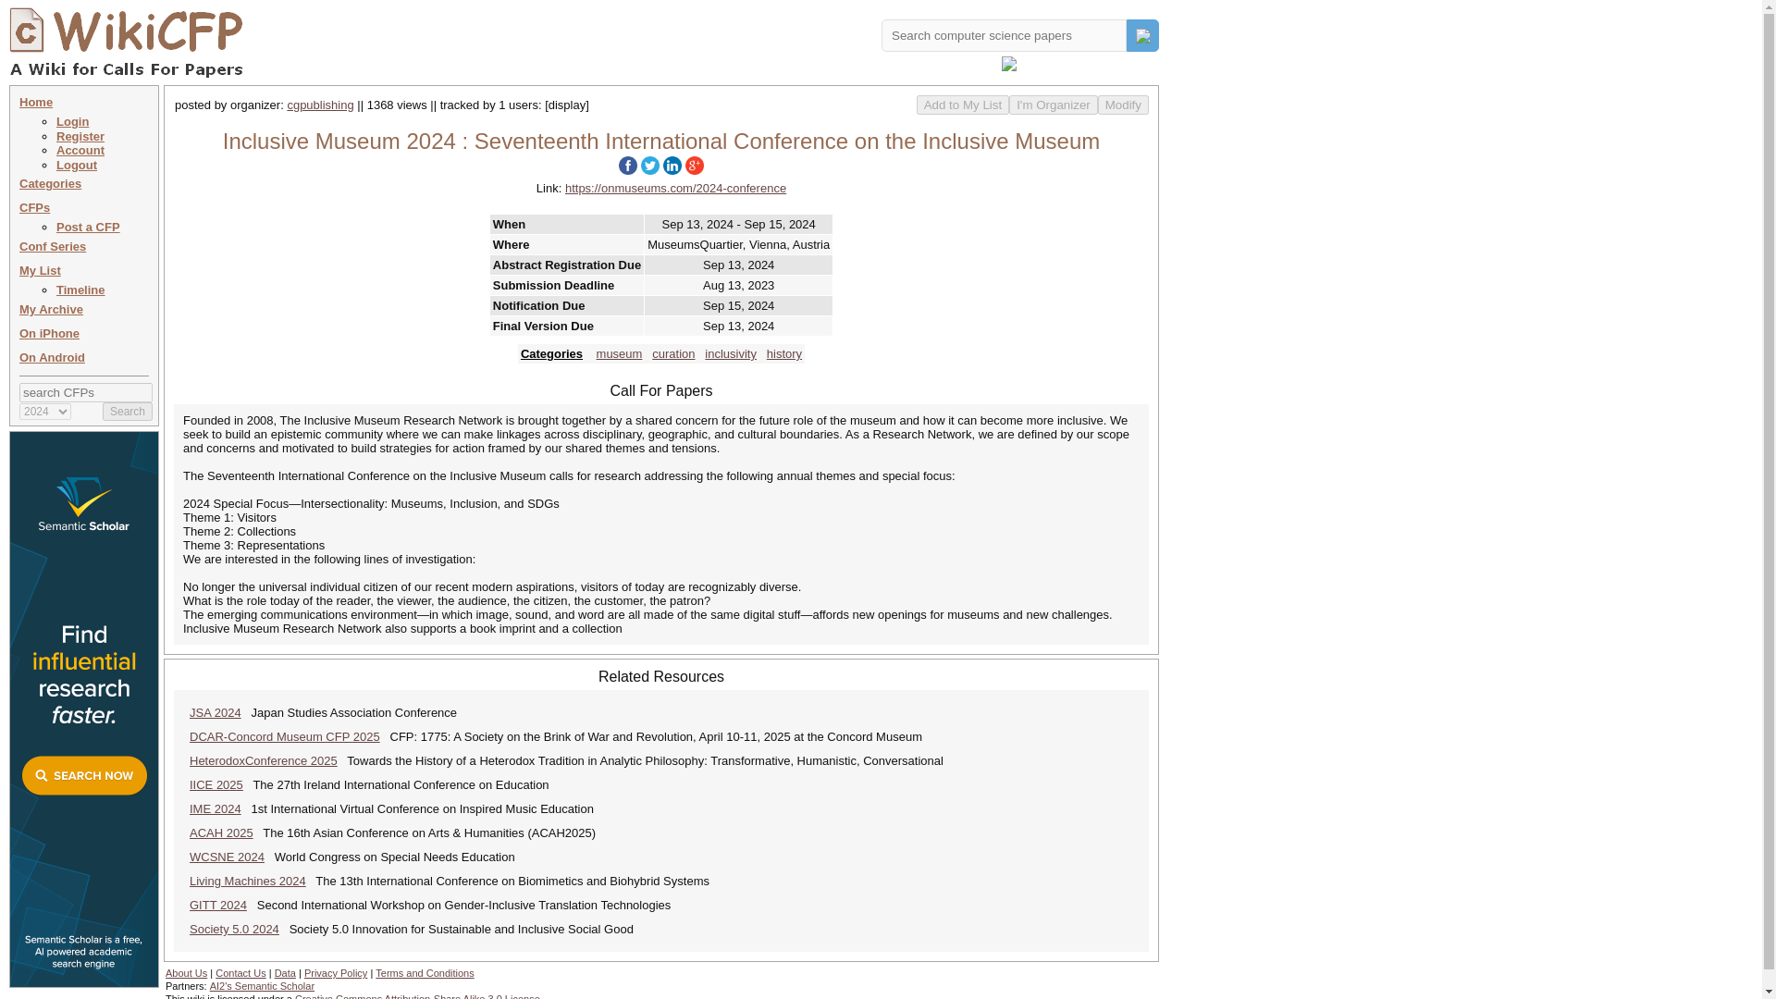 The width and height of the screenshot is (1776, 999). What do you see at coordinates (784, 353) in the screenshot?
I see `history` at bounding box center [784, 353].